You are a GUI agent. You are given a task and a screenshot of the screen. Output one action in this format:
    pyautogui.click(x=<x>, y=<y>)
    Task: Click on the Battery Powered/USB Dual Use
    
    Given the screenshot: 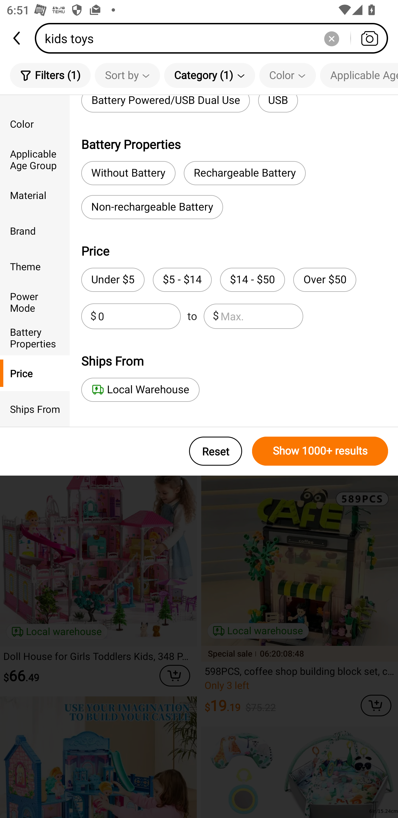 What is the action you would take?
    pyautogui.click(x=165, y=104)
    